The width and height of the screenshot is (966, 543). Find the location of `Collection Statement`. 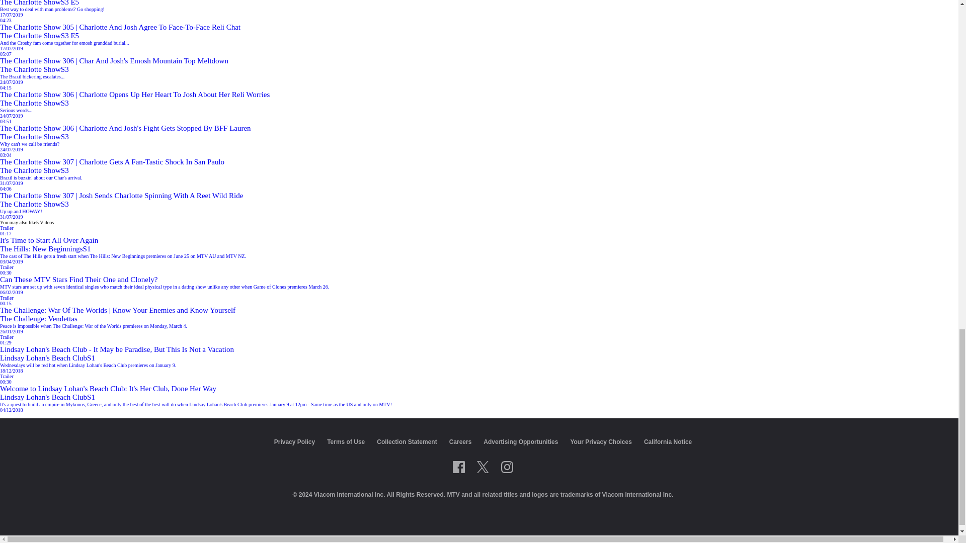

Collection Statement is located at coordinates (407, 441).